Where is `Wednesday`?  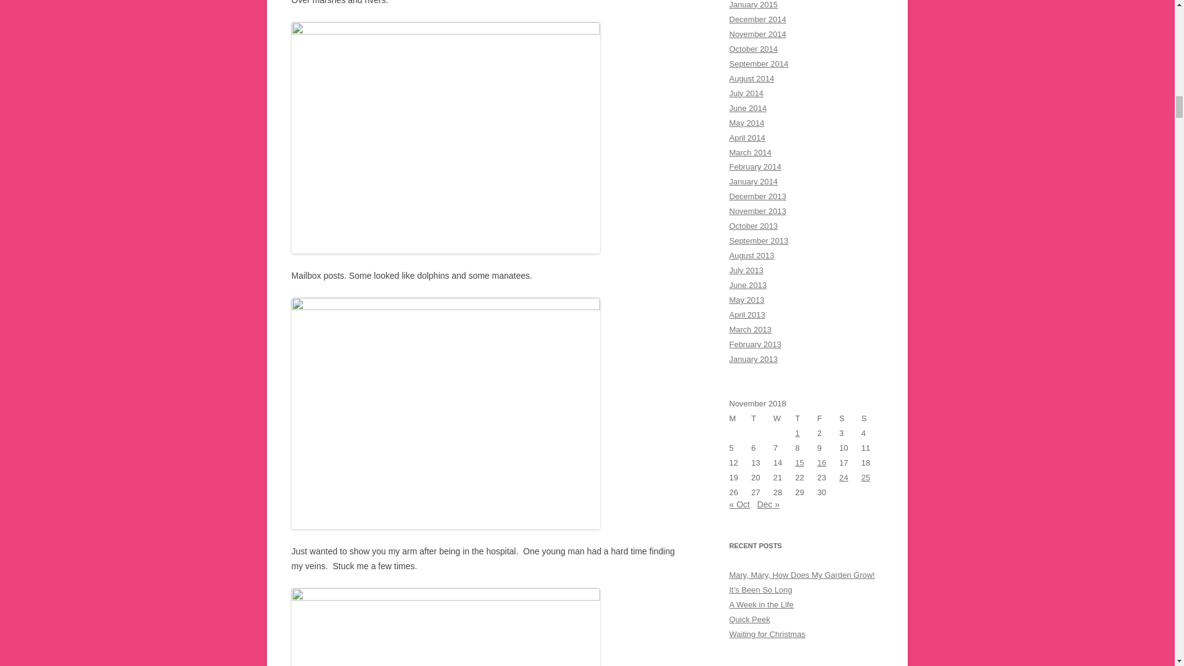
Wednesday is located at coordinates (784, 419).